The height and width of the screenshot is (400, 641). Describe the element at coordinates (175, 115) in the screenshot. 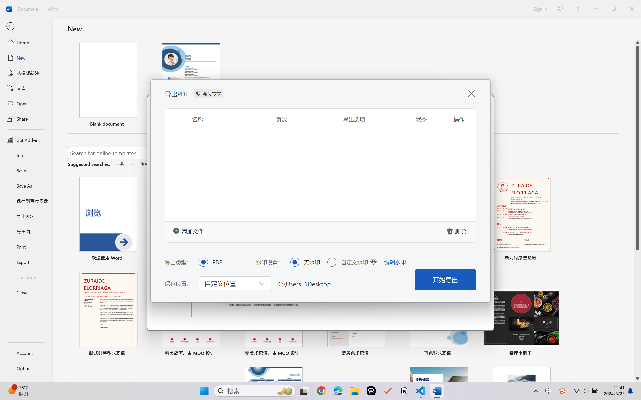

I see `Toggle selection for all items` at that location.